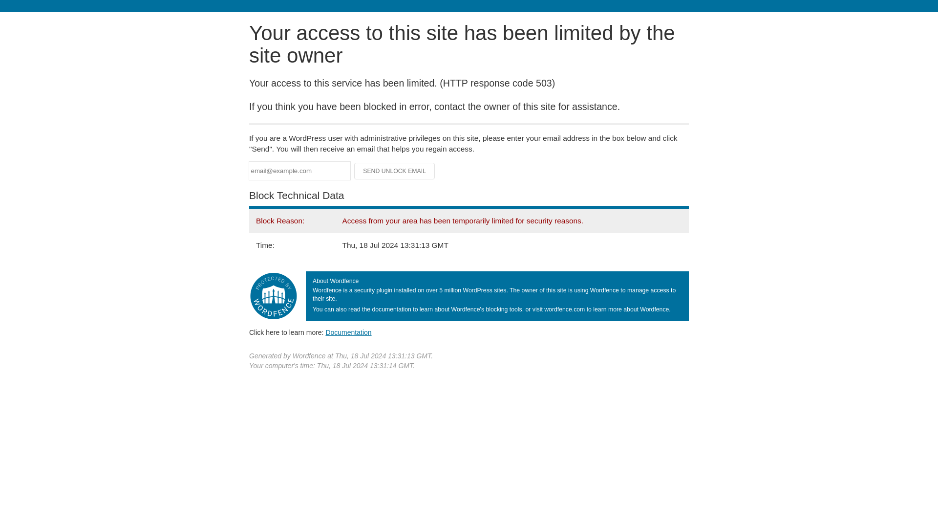 This screenshot has width=938, height=528. Describe the element at coordinates (348, 332) in the screenshot. I see `Documentation` at that location.